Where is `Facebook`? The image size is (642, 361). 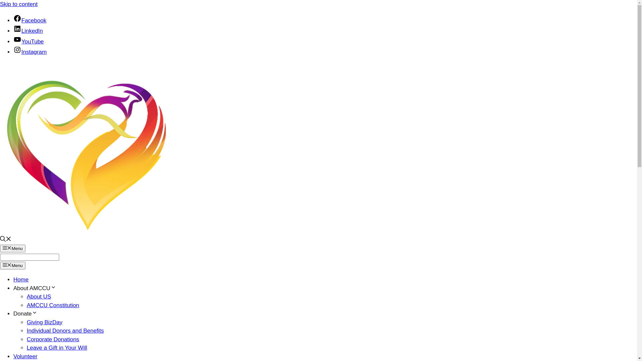 Facebook is located at coordinates (30, 21).